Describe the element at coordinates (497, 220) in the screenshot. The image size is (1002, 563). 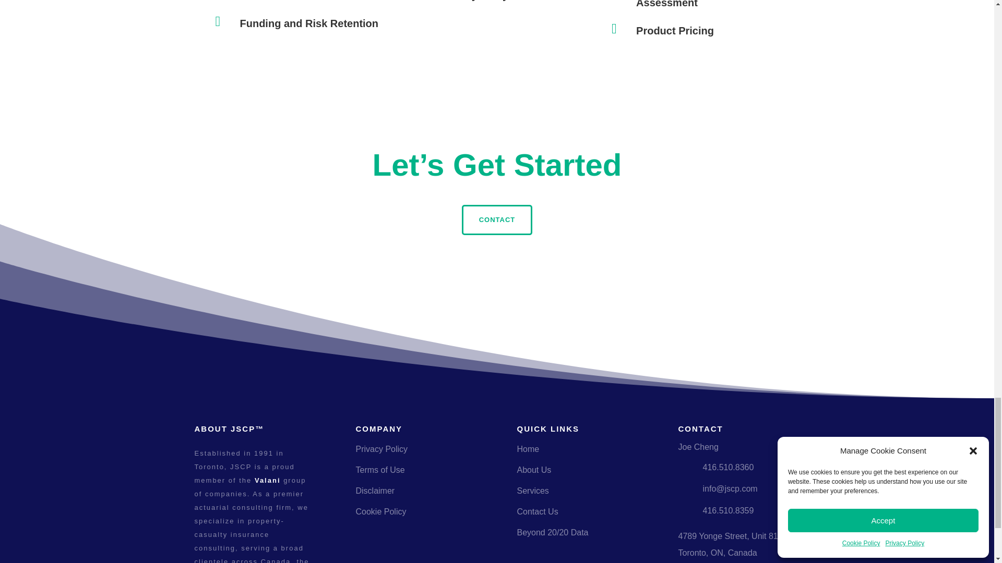
I see `CONTACT` at that location.